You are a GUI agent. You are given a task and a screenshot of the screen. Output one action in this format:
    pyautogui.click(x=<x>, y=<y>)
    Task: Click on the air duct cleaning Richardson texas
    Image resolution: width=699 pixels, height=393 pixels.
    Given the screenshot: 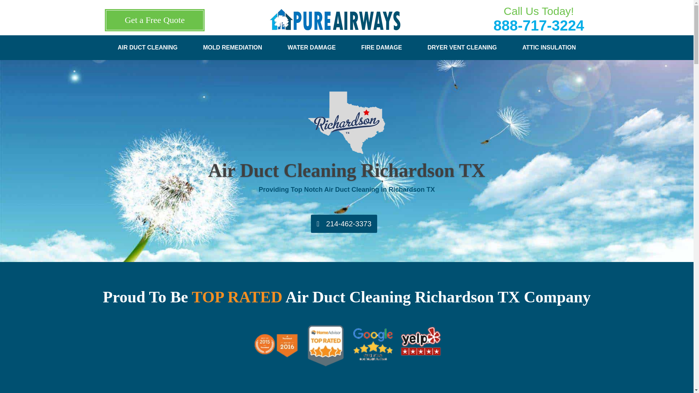 What is the action you would take?
    pyautogui.click(x=347, y=123)
    